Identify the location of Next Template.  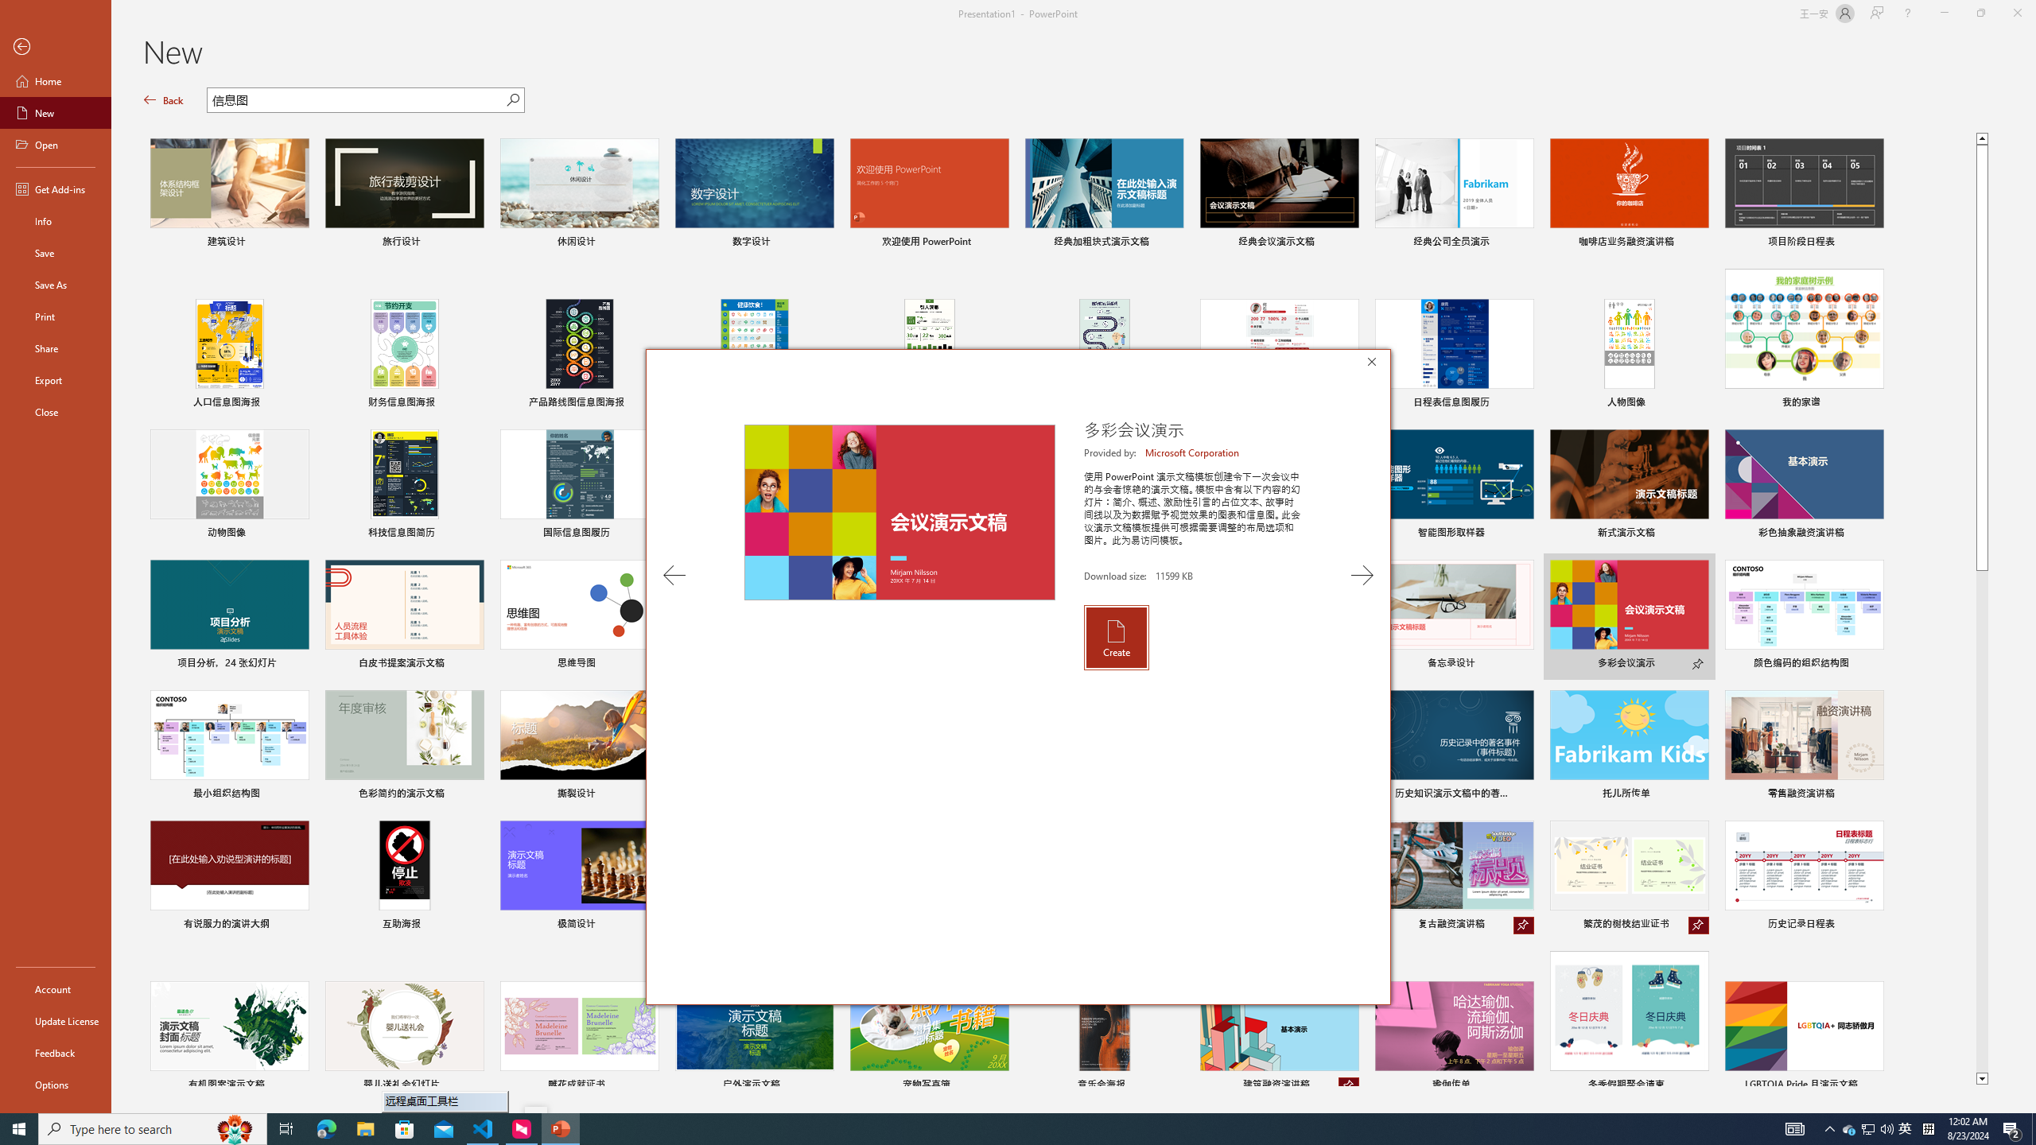
(1362, 575).